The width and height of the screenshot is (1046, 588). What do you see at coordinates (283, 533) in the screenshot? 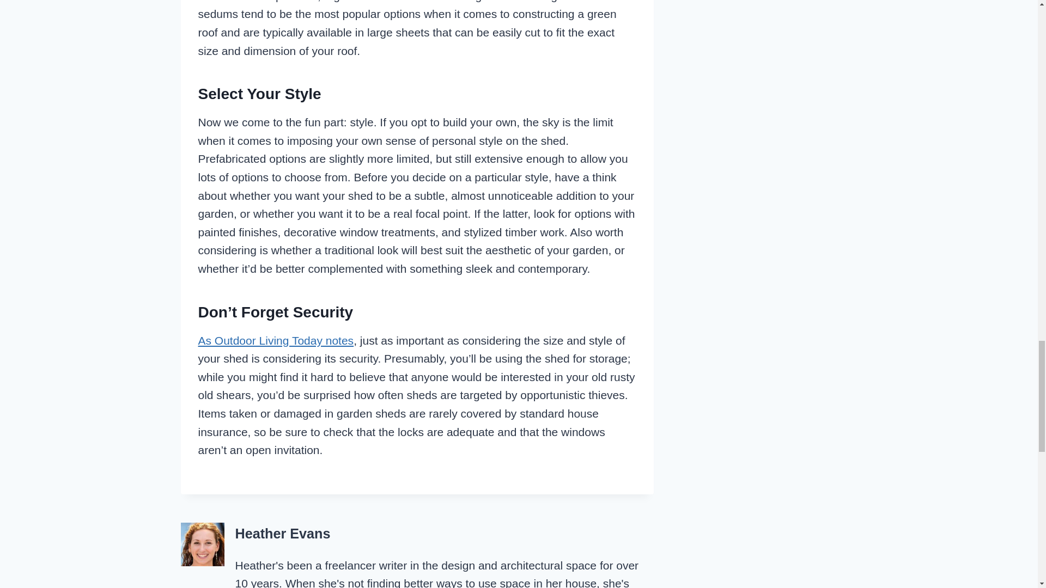
I see `Posts by Heather Evans` at bounding box center [283, 533].